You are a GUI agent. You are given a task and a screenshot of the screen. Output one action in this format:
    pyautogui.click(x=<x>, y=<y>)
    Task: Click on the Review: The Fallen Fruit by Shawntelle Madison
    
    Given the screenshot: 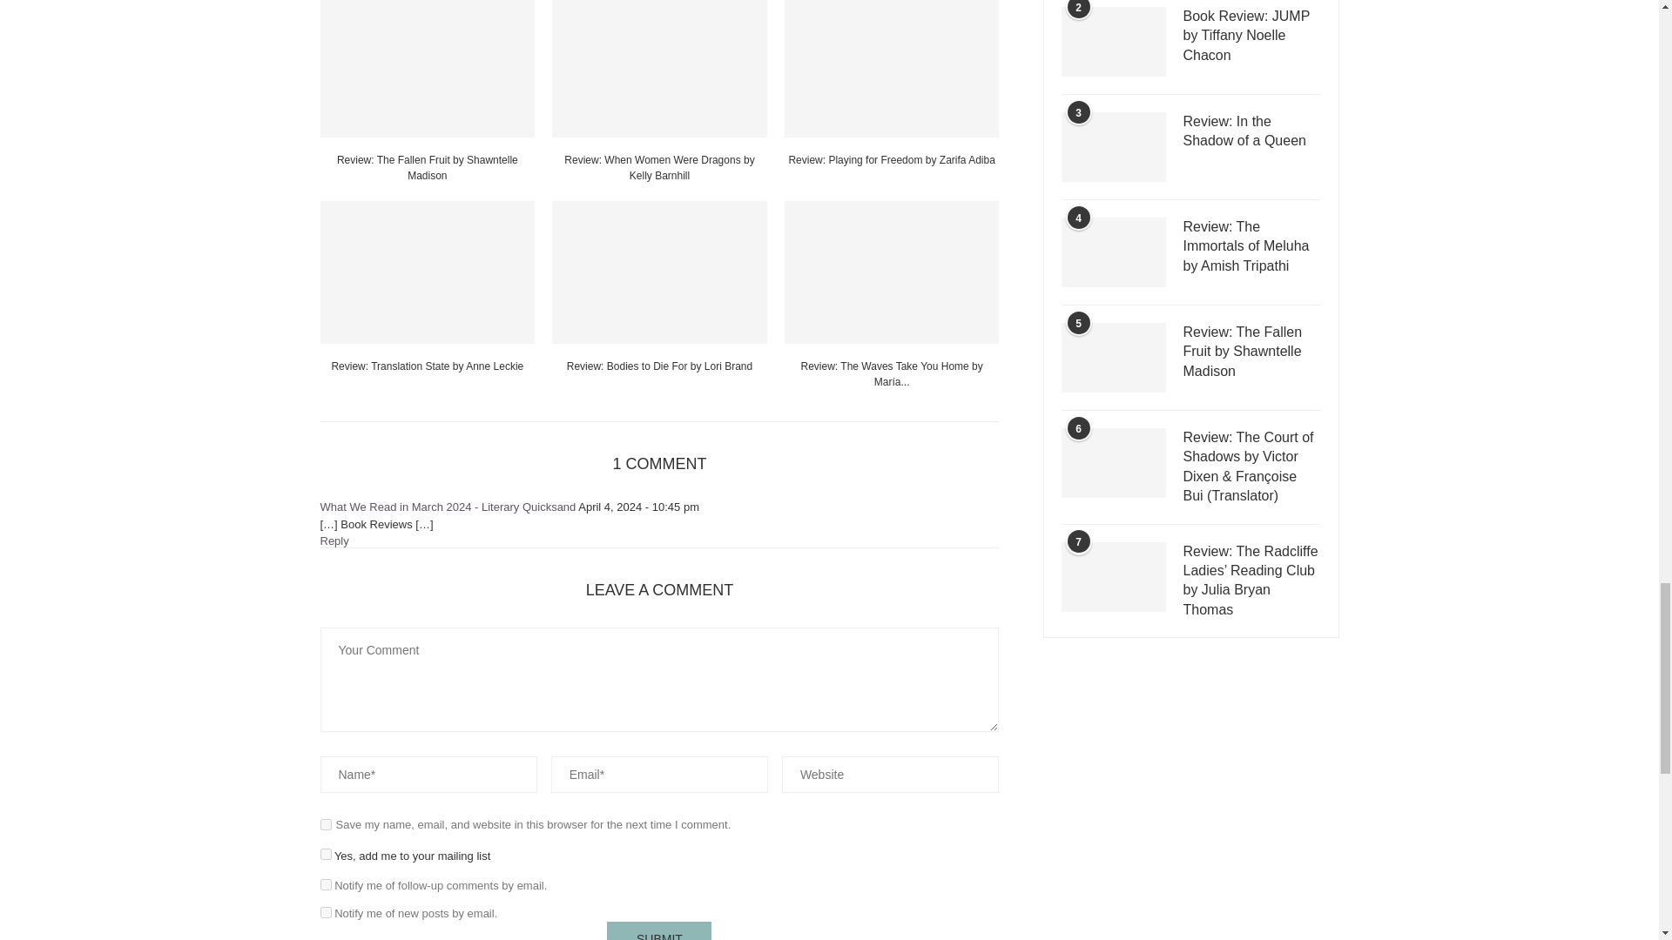 What is the action you would take?
    pyautogui.click(x=428, y=68)
    